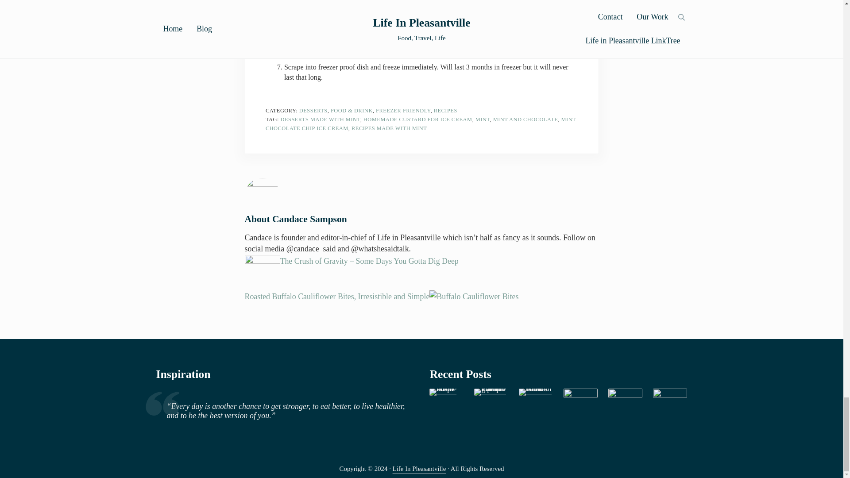 The width and height of the screenshot is (850, 478). What do you see at coordinates (389, 128) in the screenshot?
I see `RECIPES MADE WITH MINT` at bounding box center [389, 128].